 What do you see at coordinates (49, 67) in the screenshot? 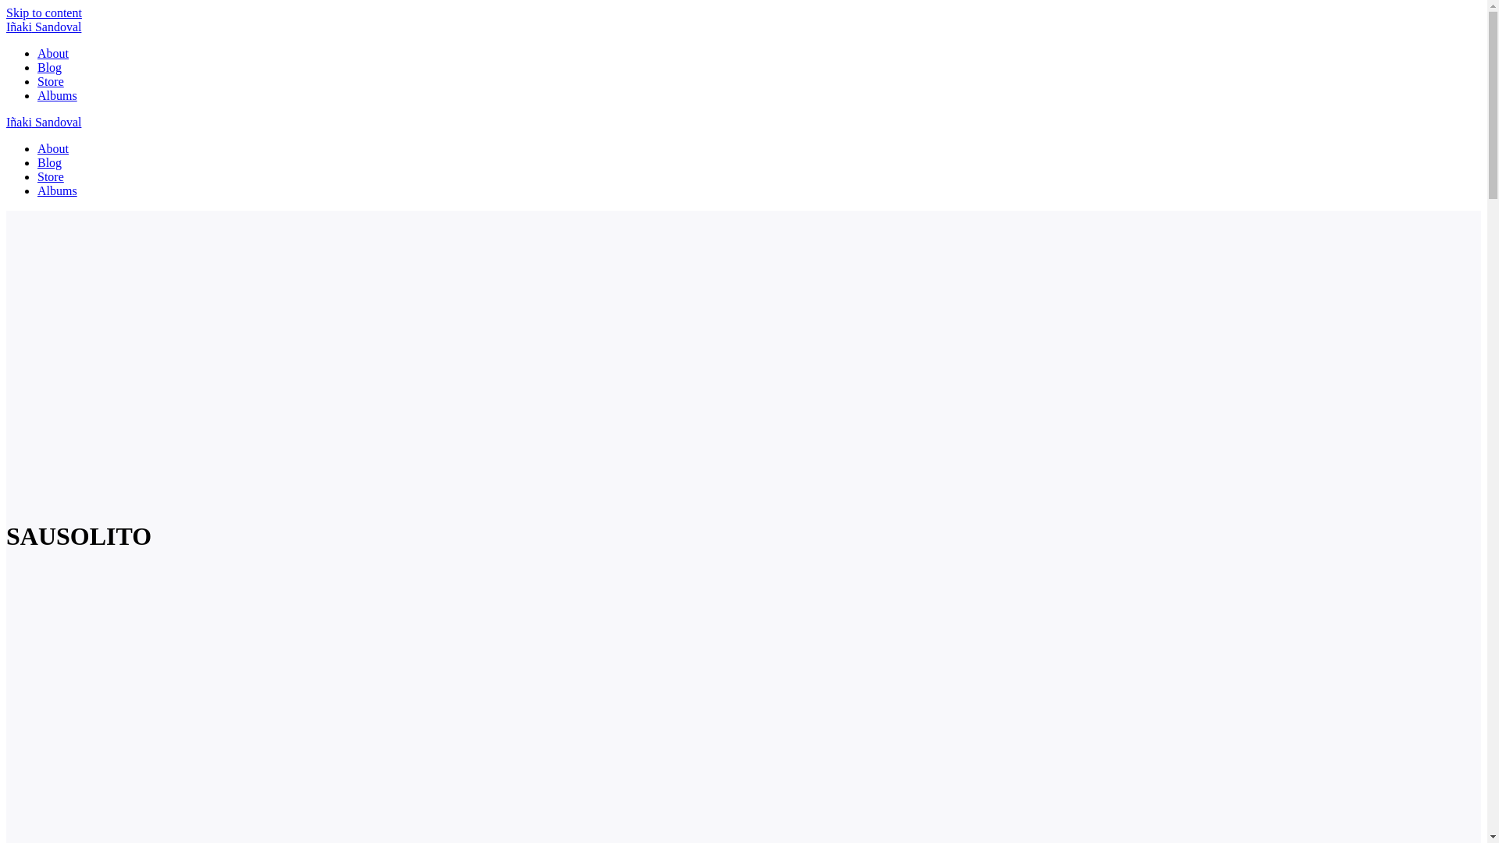
I see `Blog` at bounding box center [49, 67].